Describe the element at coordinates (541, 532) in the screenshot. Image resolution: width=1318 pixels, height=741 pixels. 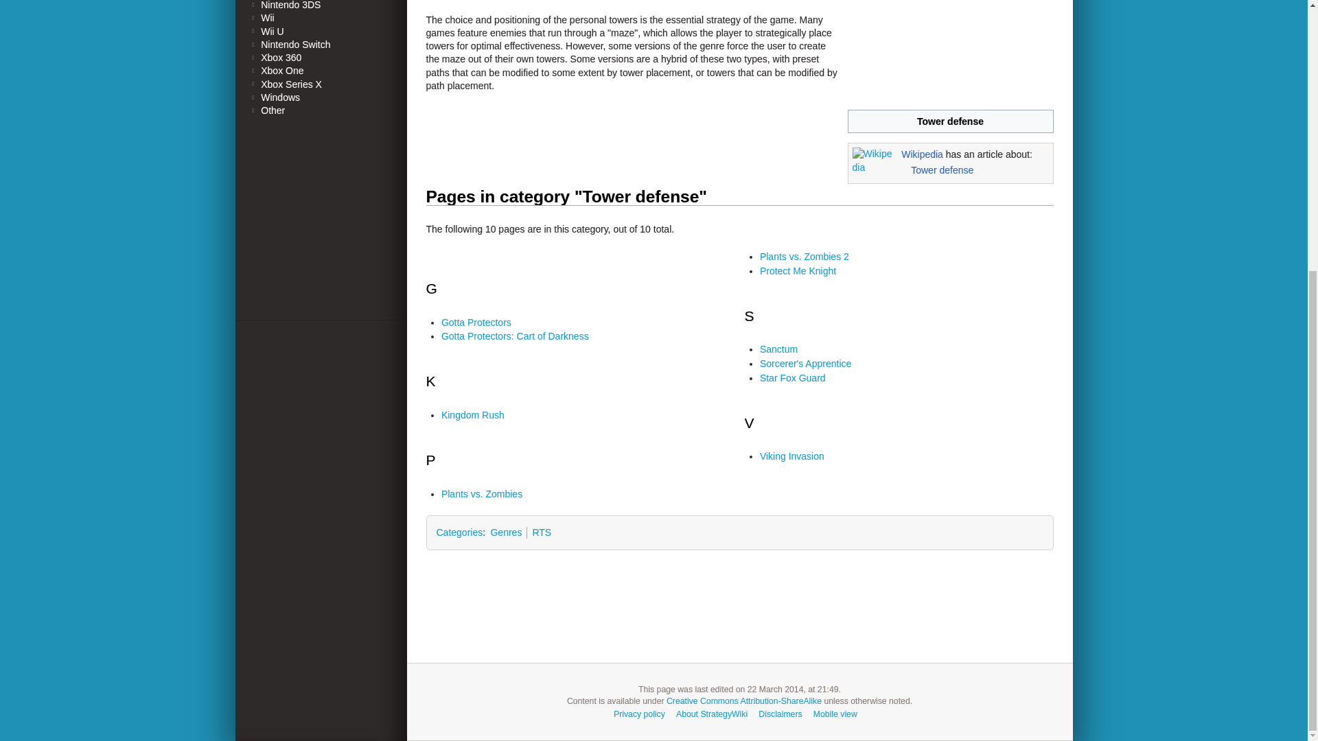
I see `RTS` at that location.